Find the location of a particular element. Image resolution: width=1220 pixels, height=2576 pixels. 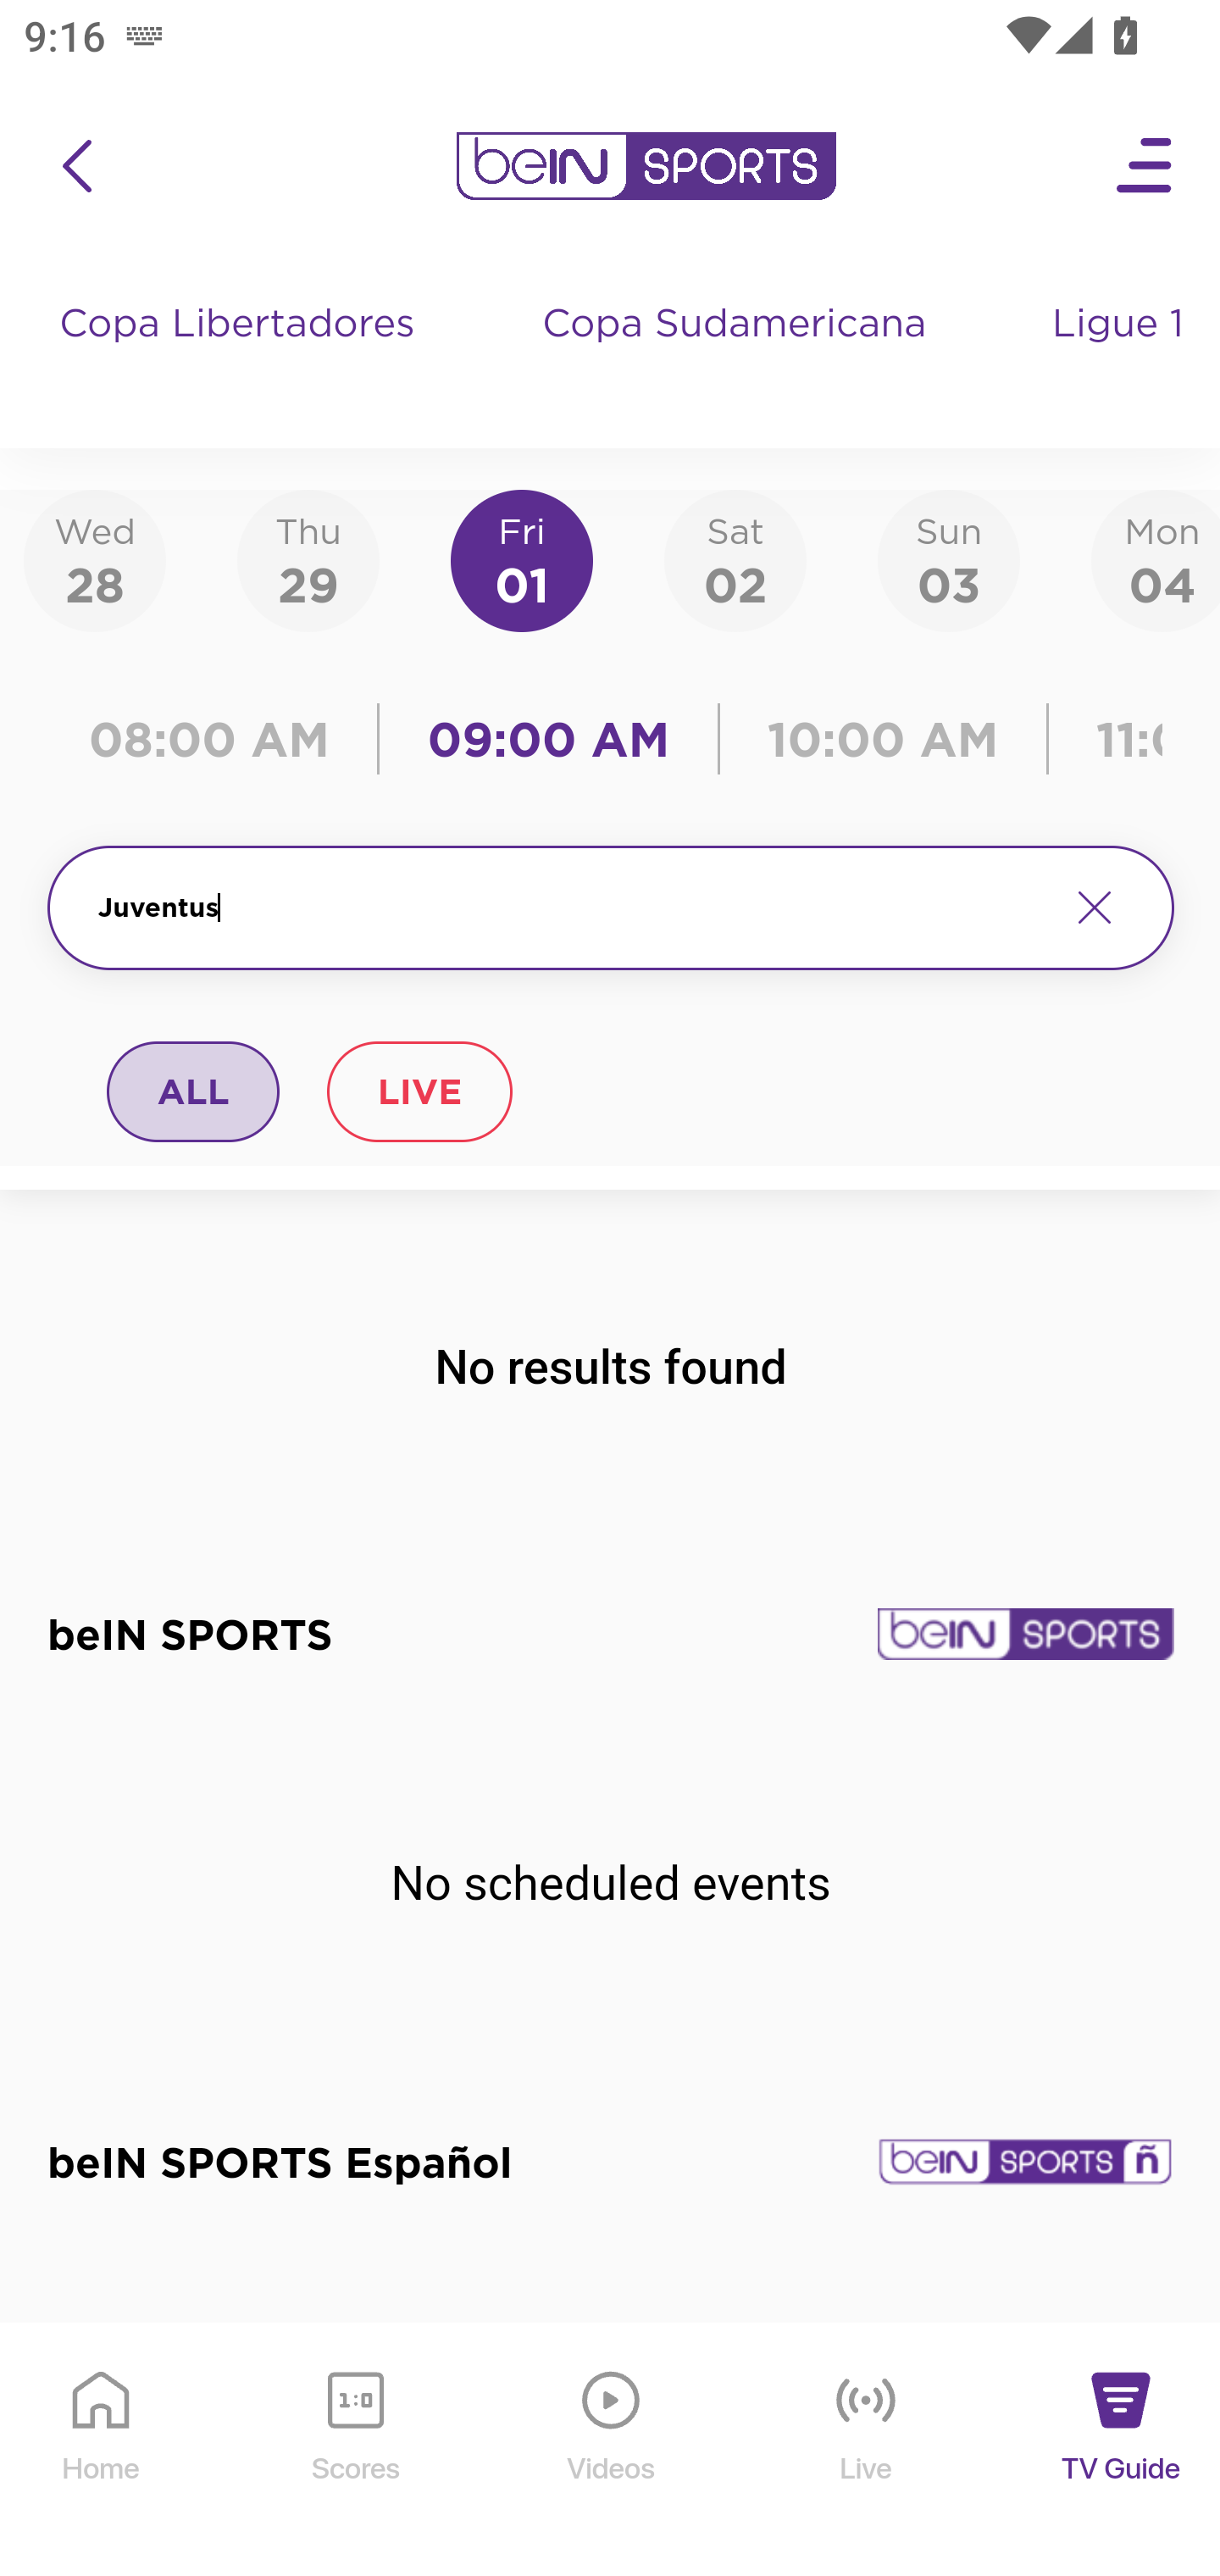

Wed28 is located at coordinates (95, 559).